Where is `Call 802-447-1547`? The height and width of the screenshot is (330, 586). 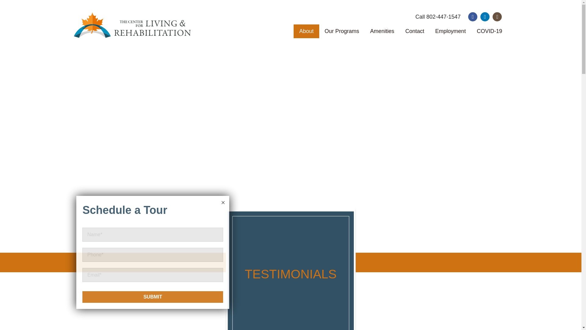 Call 802-447-1547 is located at coordinates (438, 17).